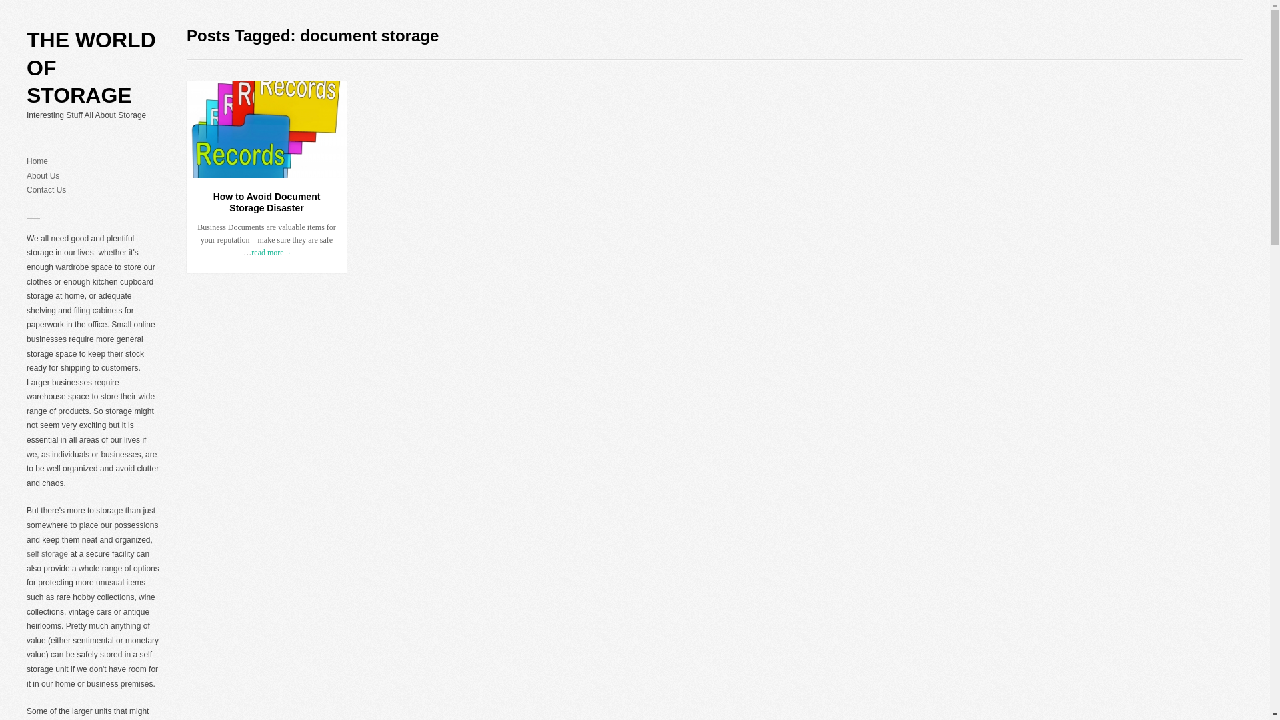 The image size is (1280, 720). Describe the element at coordinates (43, 176) in the screenshot. I see `About Us` at that location.